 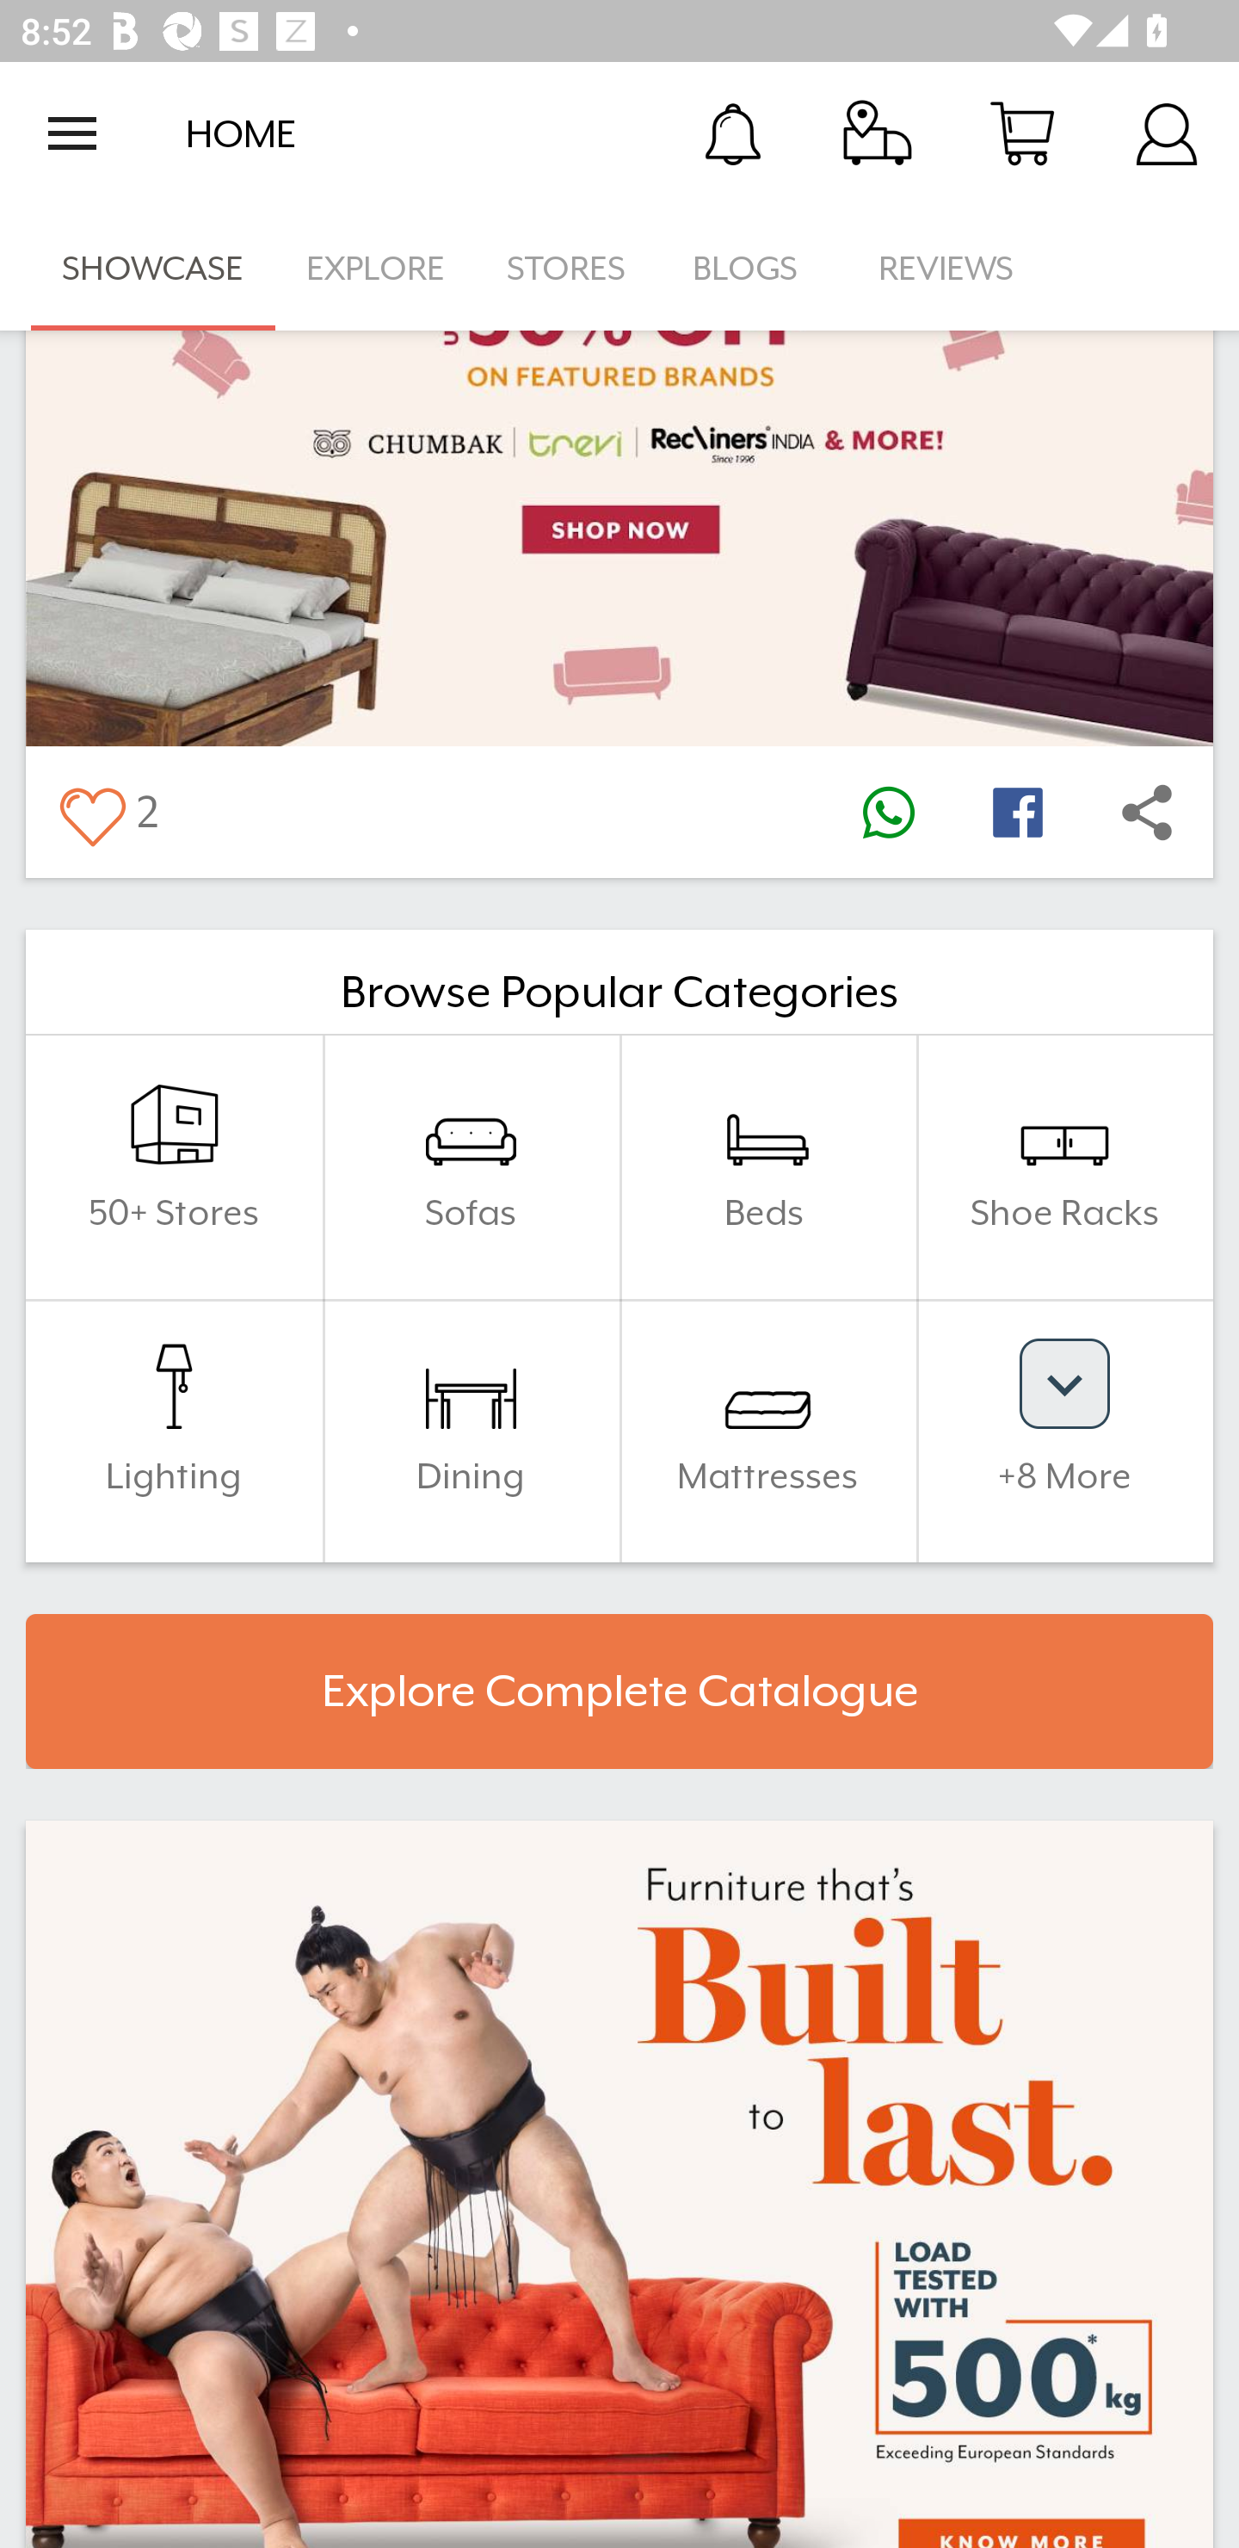 I want to click on Beds , so click(x=767, y=1166).